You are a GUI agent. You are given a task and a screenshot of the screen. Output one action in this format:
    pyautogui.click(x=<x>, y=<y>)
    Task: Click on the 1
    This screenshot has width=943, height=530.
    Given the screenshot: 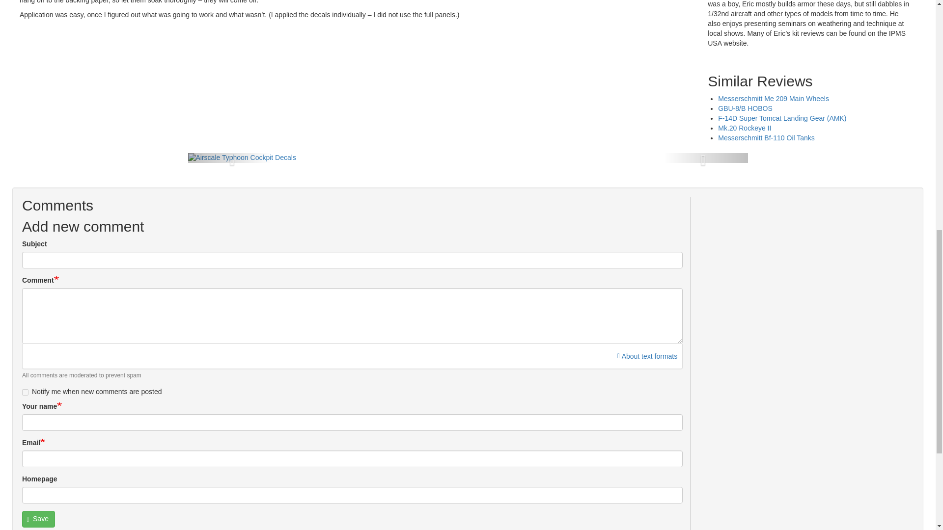 What is the action you would take?
    pyautogui.click(x=25, y=392)
    